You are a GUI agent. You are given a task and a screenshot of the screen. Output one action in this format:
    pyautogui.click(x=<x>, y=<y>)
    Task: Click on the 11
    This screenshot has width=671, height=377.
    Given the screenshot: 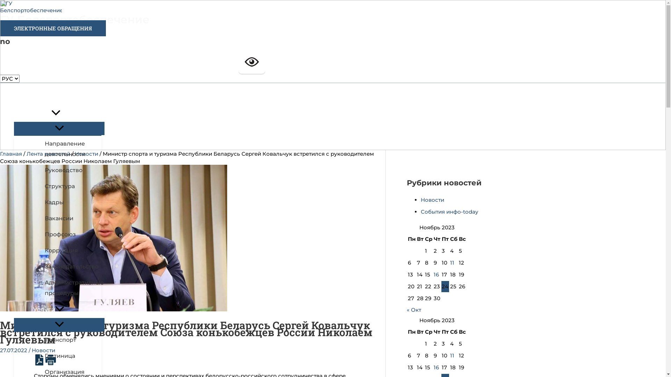 What is the action you would take?
    pyautogui.click(x=452, y=263)
    